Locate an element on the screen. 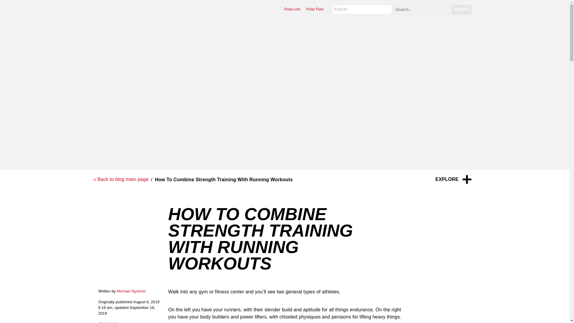 Image resolution: width=574 pixels, height=323 pixels. Polar.com is located at coordinates (292, 9).